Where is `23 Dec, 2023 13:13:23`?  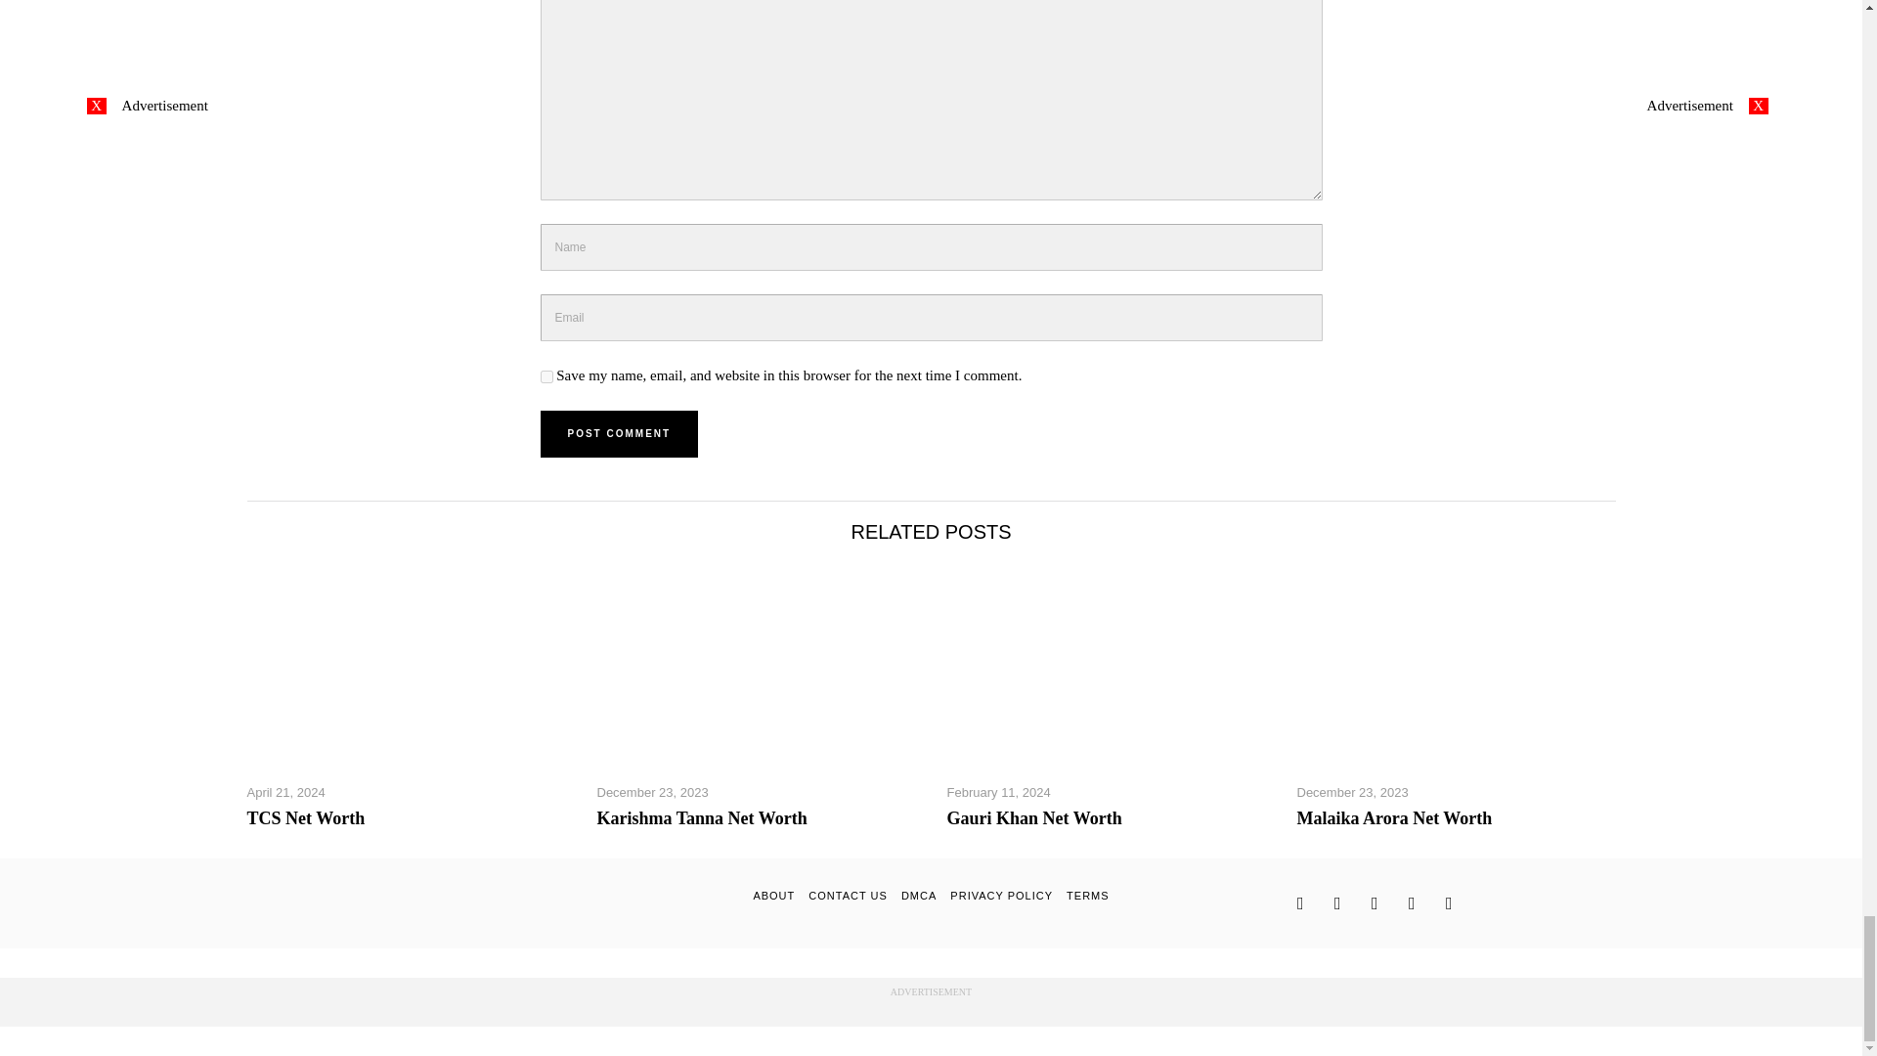 23 Dec, 2023 13:13:23 is located at coordinates (1352, 792).